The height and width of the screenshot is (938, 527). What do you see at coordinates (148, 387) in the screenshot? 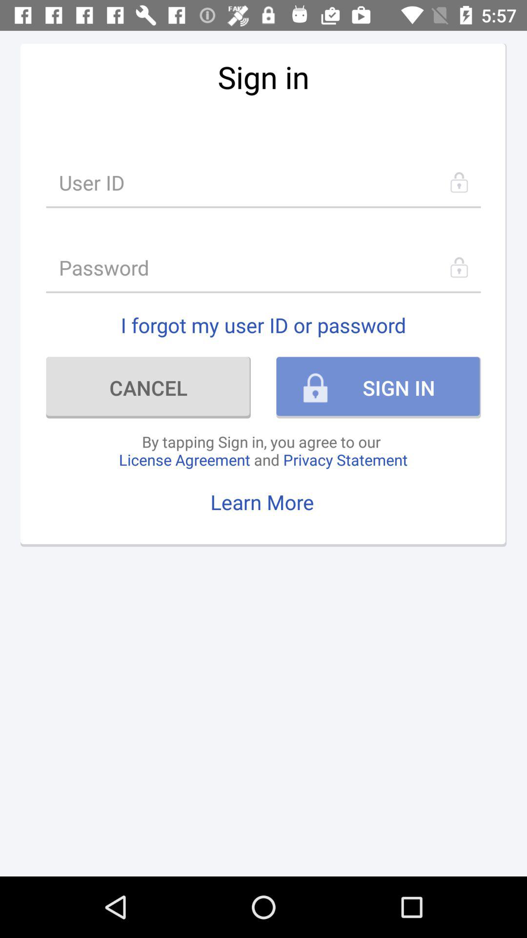
I see `jump to the cancel item` at bounding box center [148, 387].